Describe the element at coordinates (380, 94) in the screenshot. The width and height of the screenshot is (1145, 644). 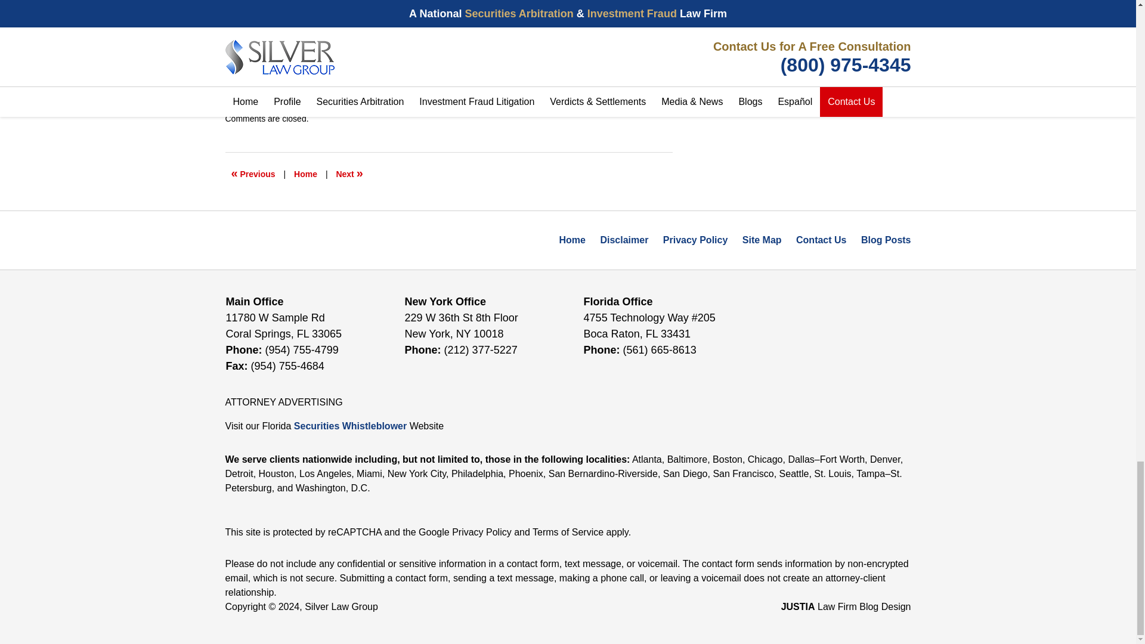
I see `View all posts tagged with elder fraud attorney` at that location.